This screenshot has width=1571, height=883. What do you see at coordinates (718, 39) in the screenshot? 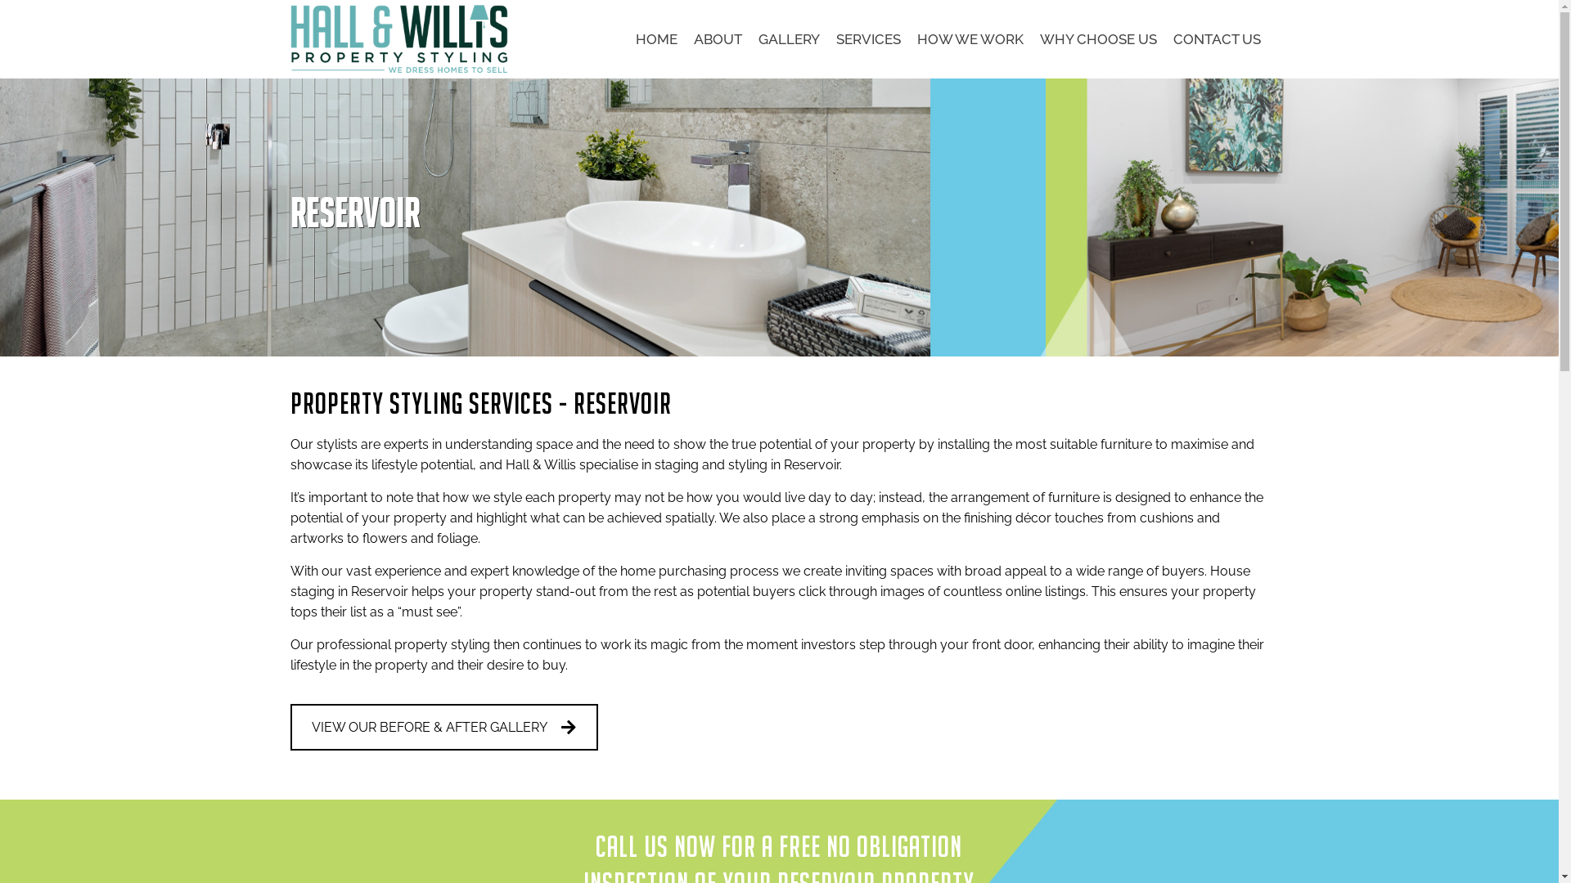
I see `ABOUT` at bounding box center [718, 39].